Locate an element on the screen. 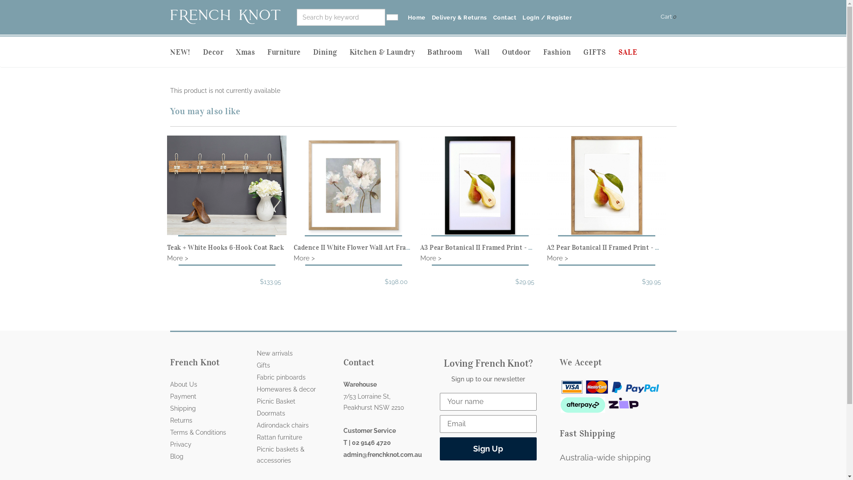 This screenshot has width=853, height=480. Terms & Conditions is located at coordinates (198, 432).